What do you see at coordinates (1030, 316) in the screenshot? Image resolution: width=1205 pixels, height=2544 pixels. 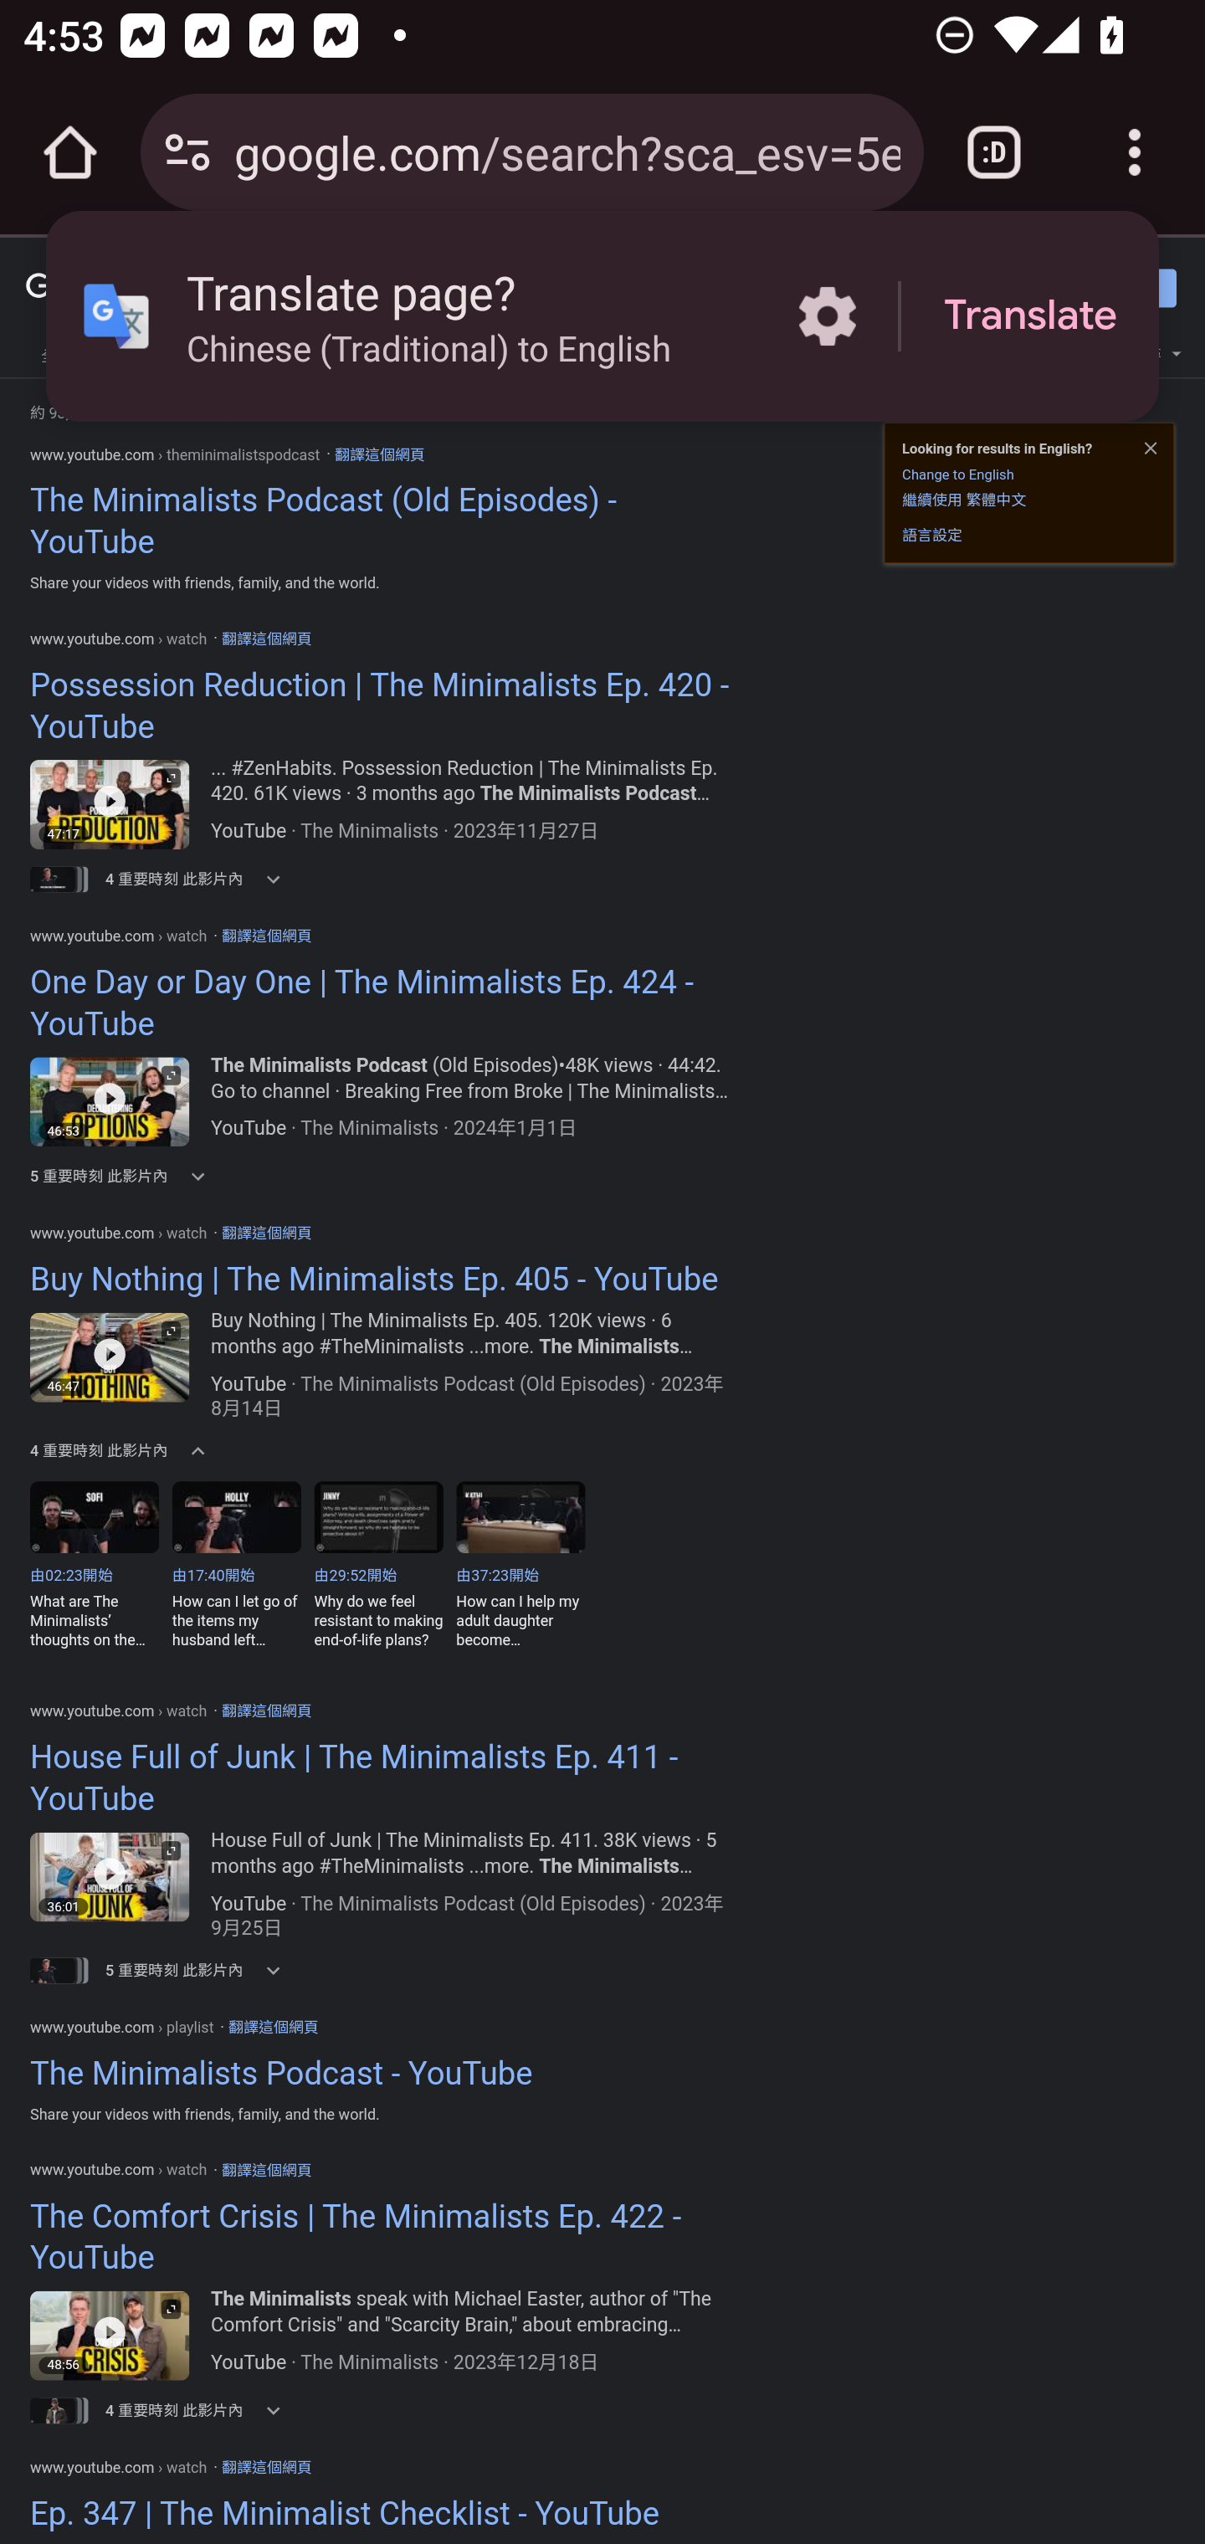 I see `Translate` at bounding box center [1030, 316].